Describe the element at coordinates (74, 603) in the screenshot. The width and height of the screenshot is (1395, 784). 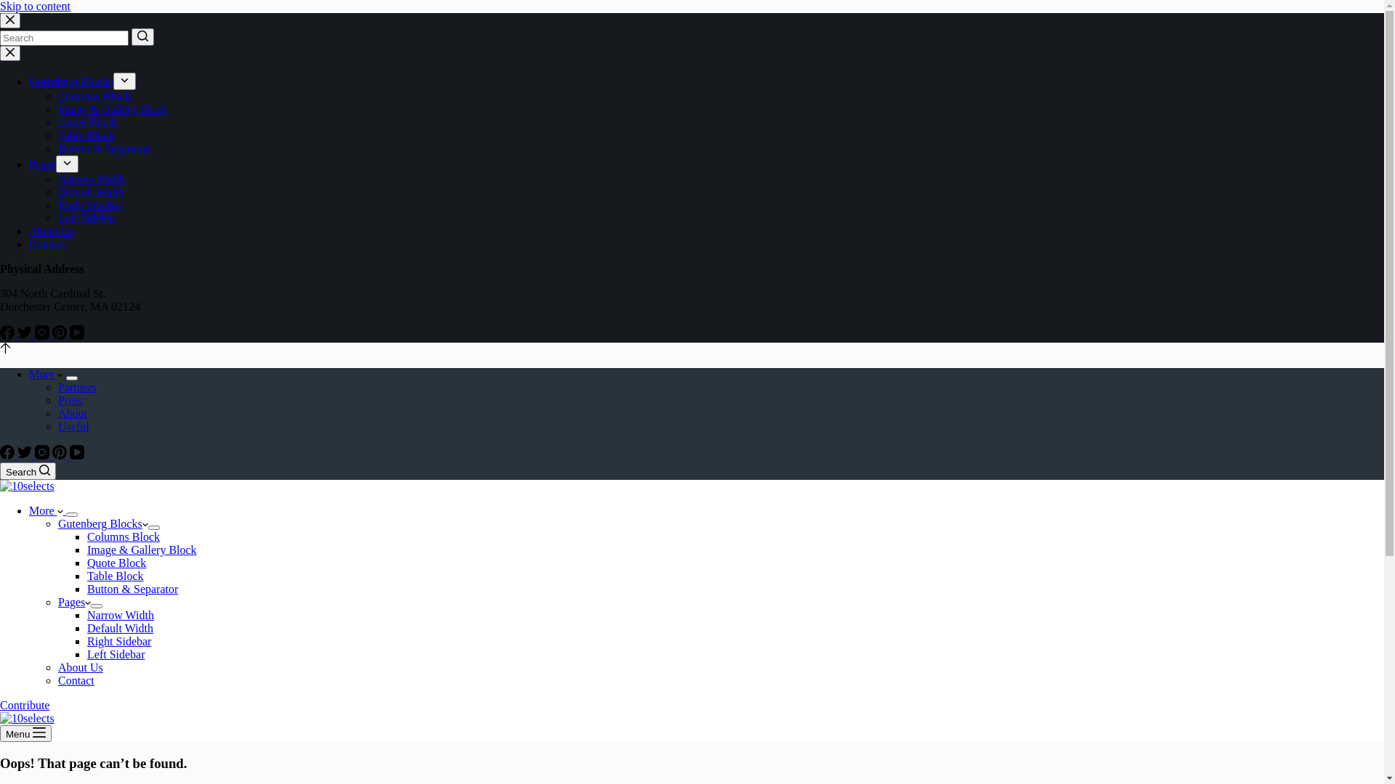
I see `Pages` at that location.